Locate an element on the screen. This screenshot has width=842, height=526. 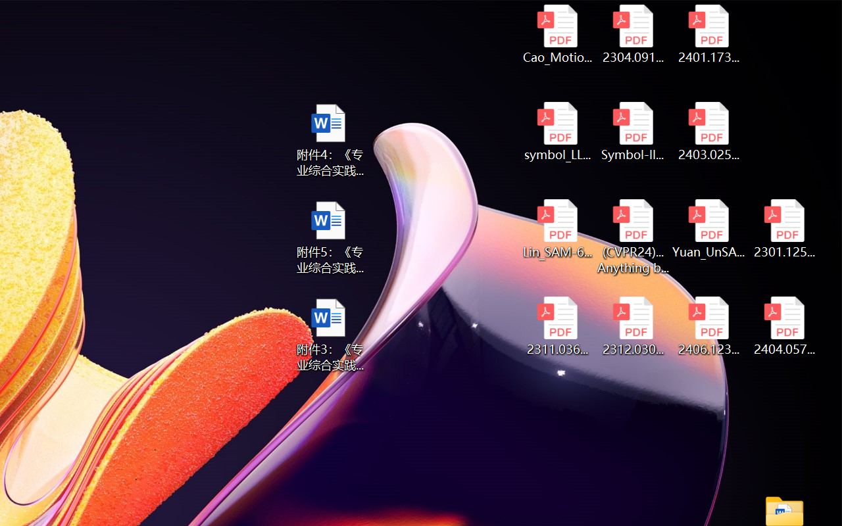
2403.02502v1.pdf is located at coordinates (709, 131).